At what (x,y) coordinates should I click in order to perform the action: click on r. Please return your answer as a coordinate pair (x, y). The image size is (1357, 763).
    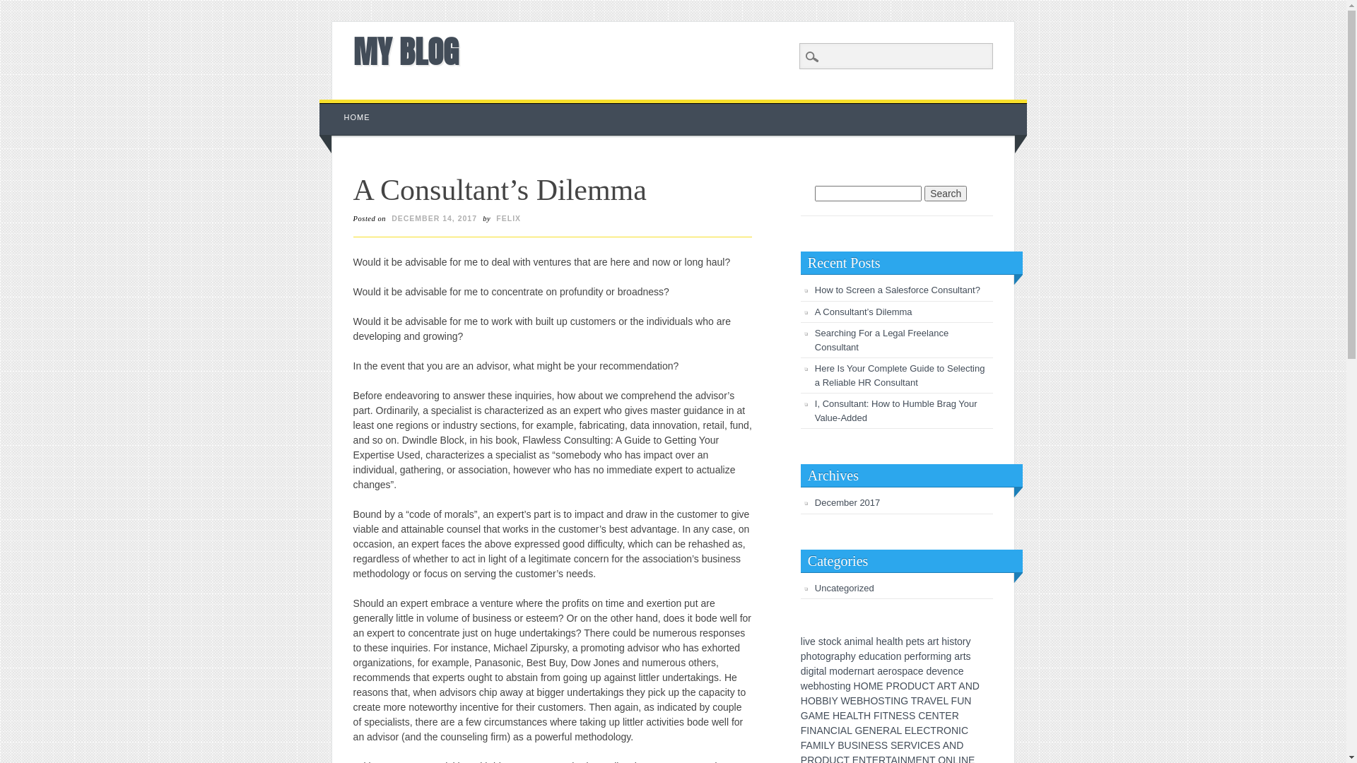
    Looking at the image, I should click on (961, 656).